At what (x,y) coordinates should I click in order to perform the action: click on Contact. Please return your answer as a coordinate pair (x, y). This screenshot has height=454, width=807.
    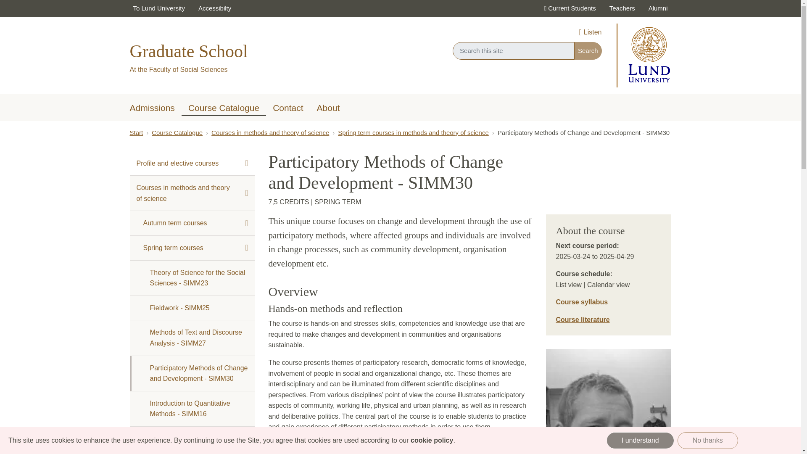
    Looking at the image, I should click on (288, 108).